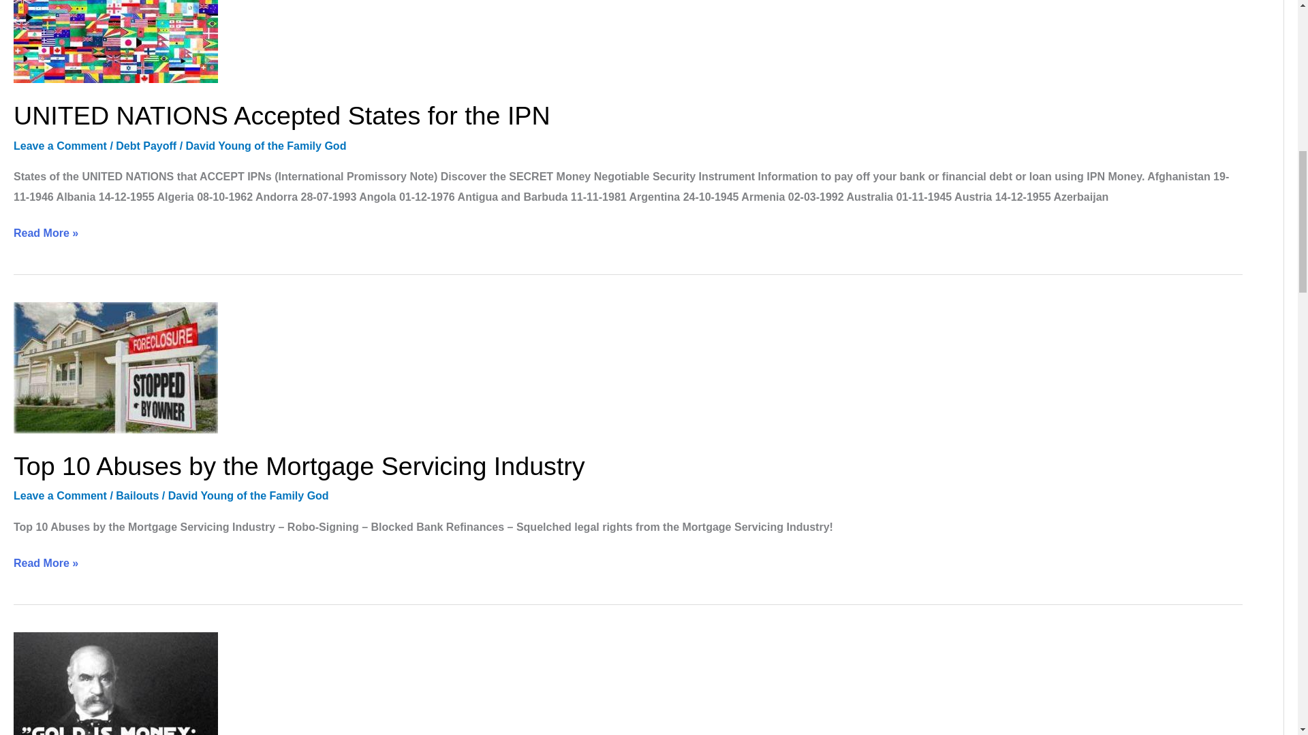 Image resolution: width=1308 pixels, height=735 pixels. I want to click on View all posts by David Young of the Family God, so click(249, 495).